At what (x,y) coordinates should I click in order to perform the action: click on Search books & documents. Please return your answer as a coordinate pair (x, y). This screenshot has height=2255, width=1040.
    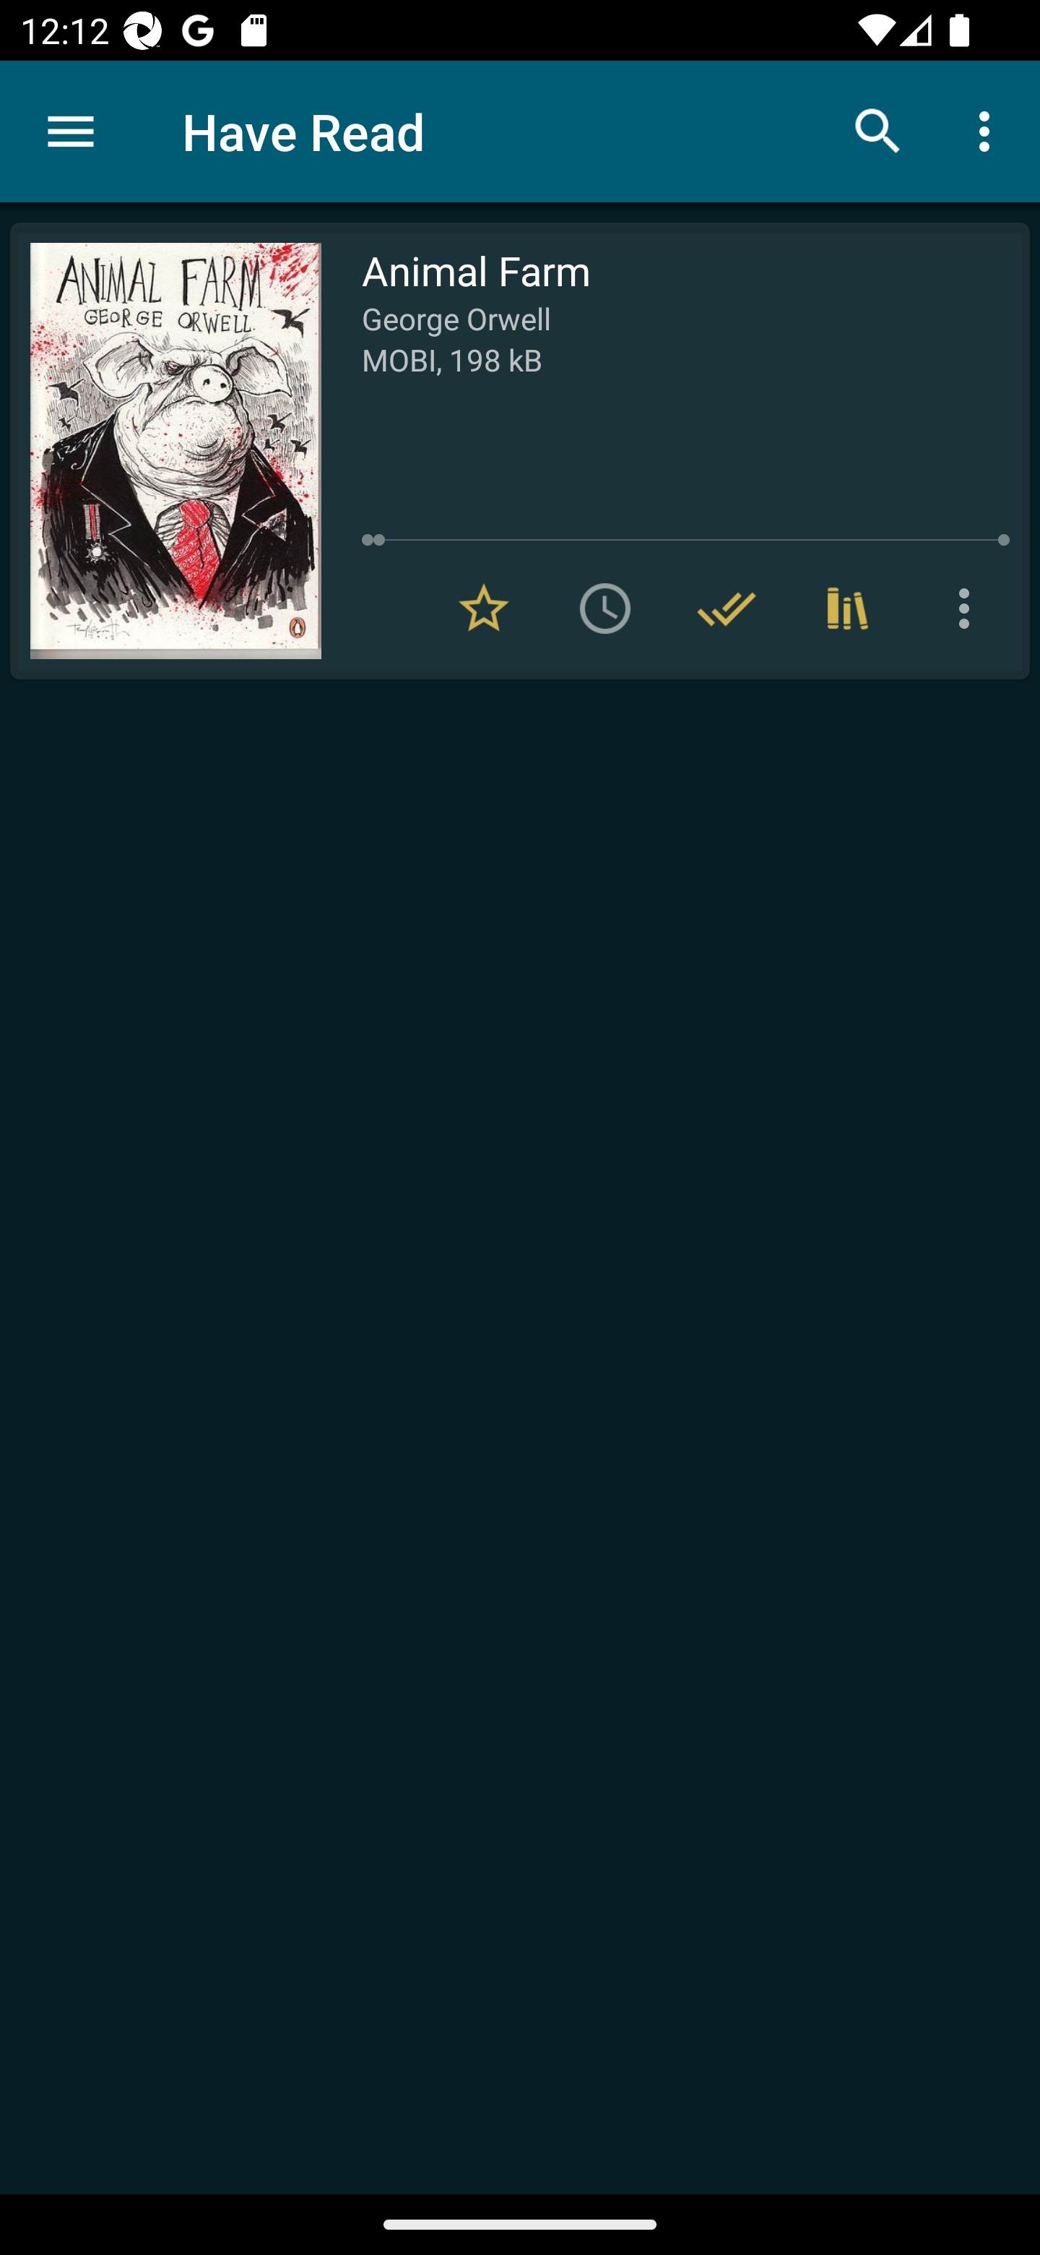
    Looking at the image, I should click on (878, 130).